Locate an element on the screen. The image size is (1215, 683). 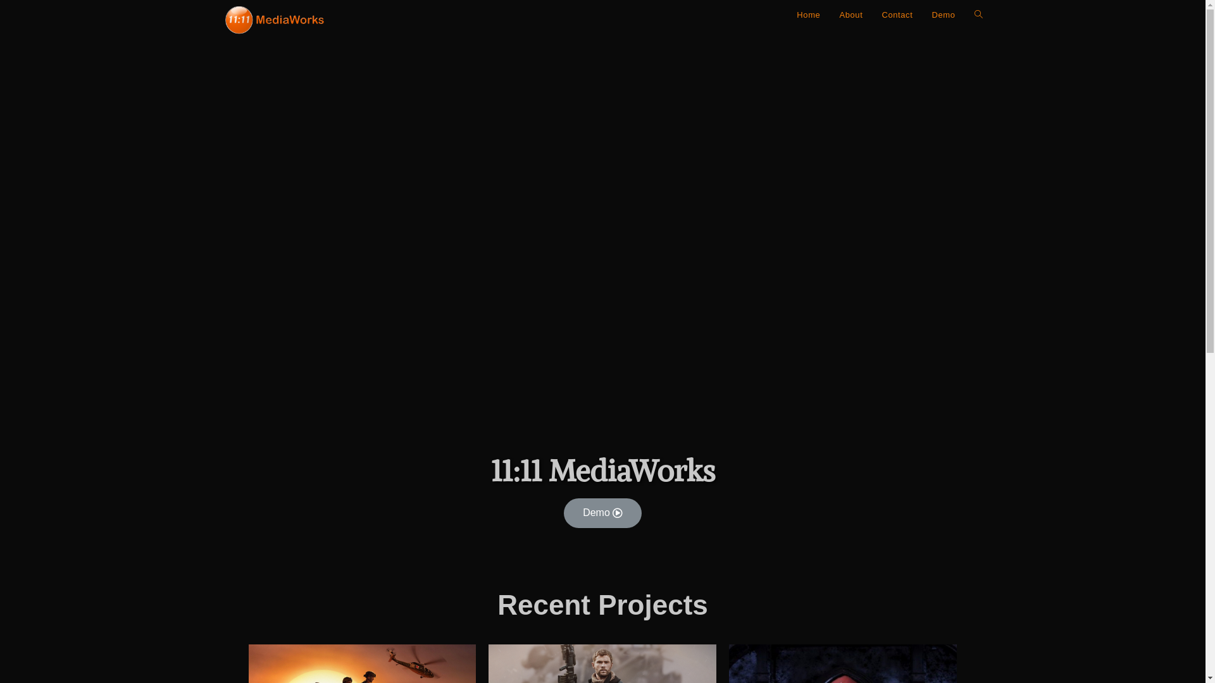
About is located at coordinates (850, 15).